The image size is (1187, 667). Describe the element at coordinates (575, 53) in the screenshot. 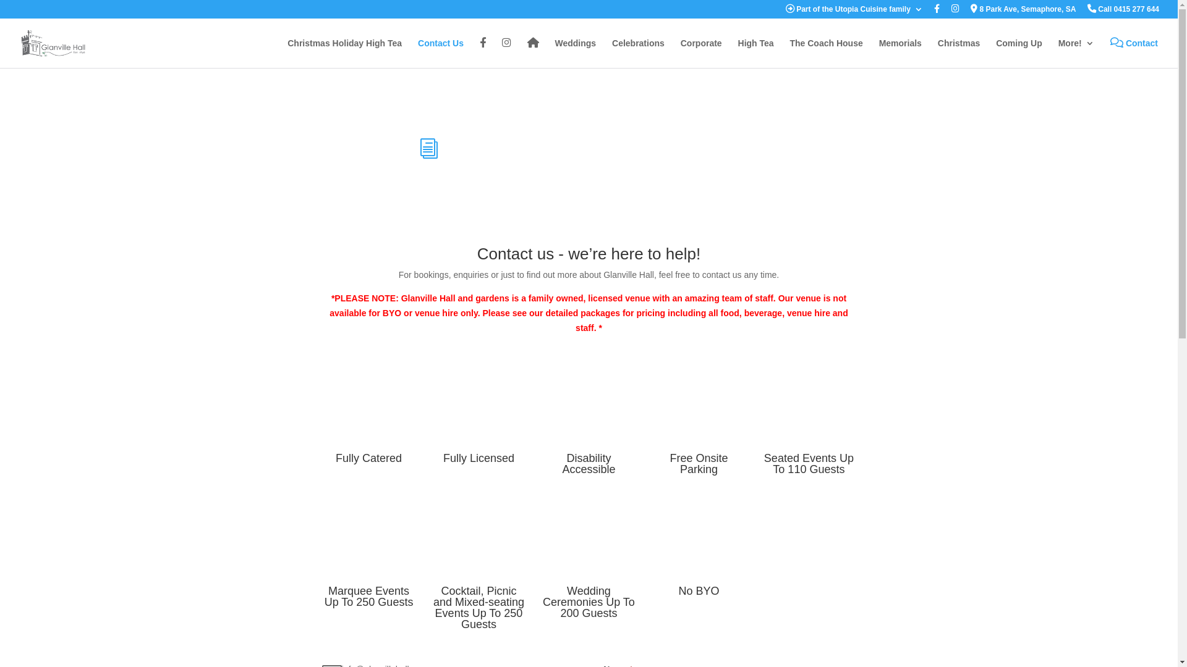

I see `Weddings` at that location.